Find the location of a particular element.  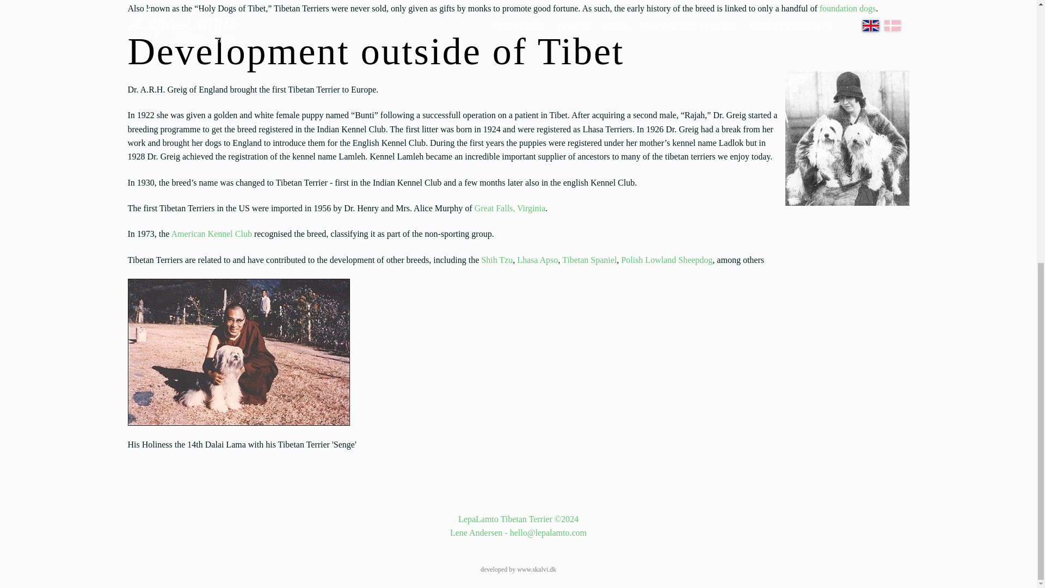

Tibetan Spaniel is located at coordinates (589, 260).